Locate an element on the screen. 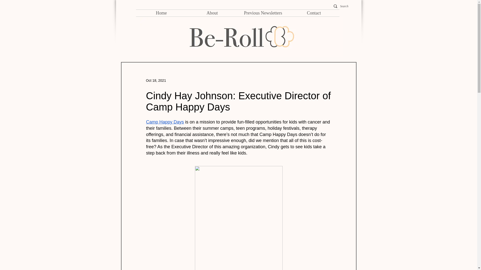 The height and width of the screenshot is (270, 481). Contact is located at coordinates (314, 13).